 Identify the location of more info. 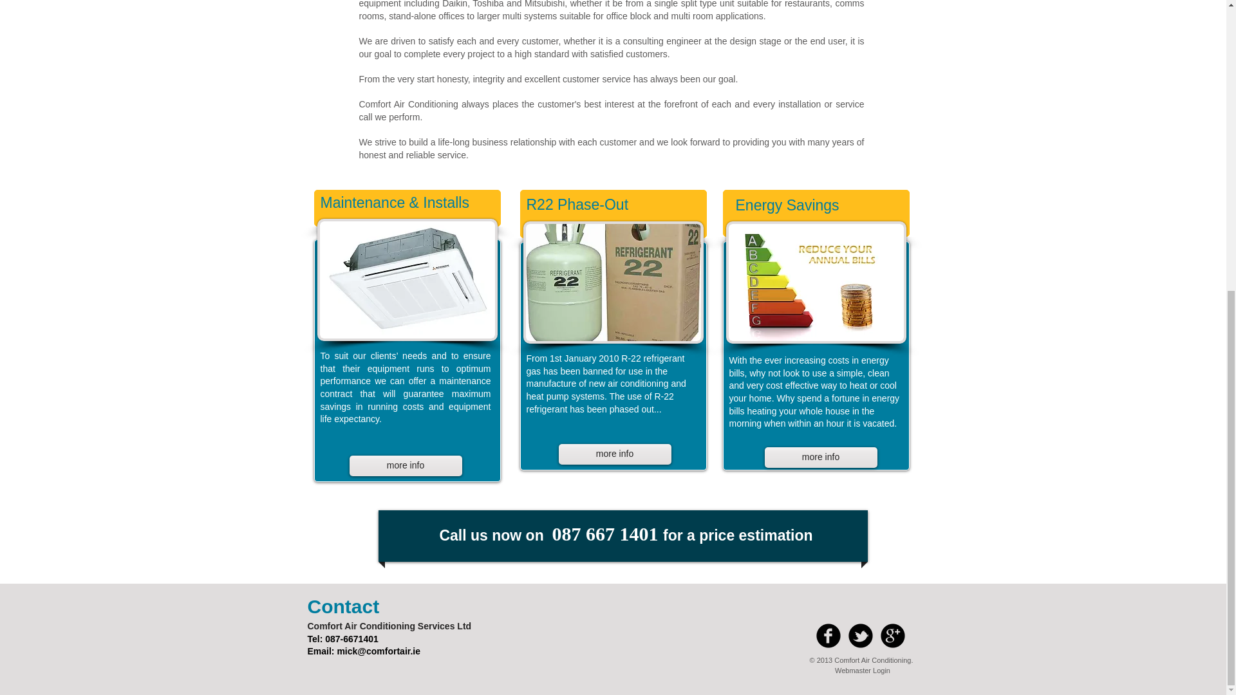
(614, 454).